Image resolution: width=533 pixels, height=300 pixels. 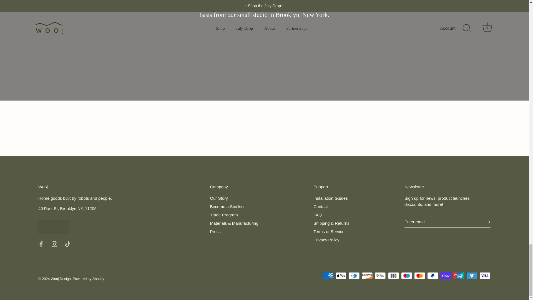 What do you see at coordinates (487, 222) in the screenshot?
I see `RIGHT ARROW LONG` at bounding box center [487, 222].